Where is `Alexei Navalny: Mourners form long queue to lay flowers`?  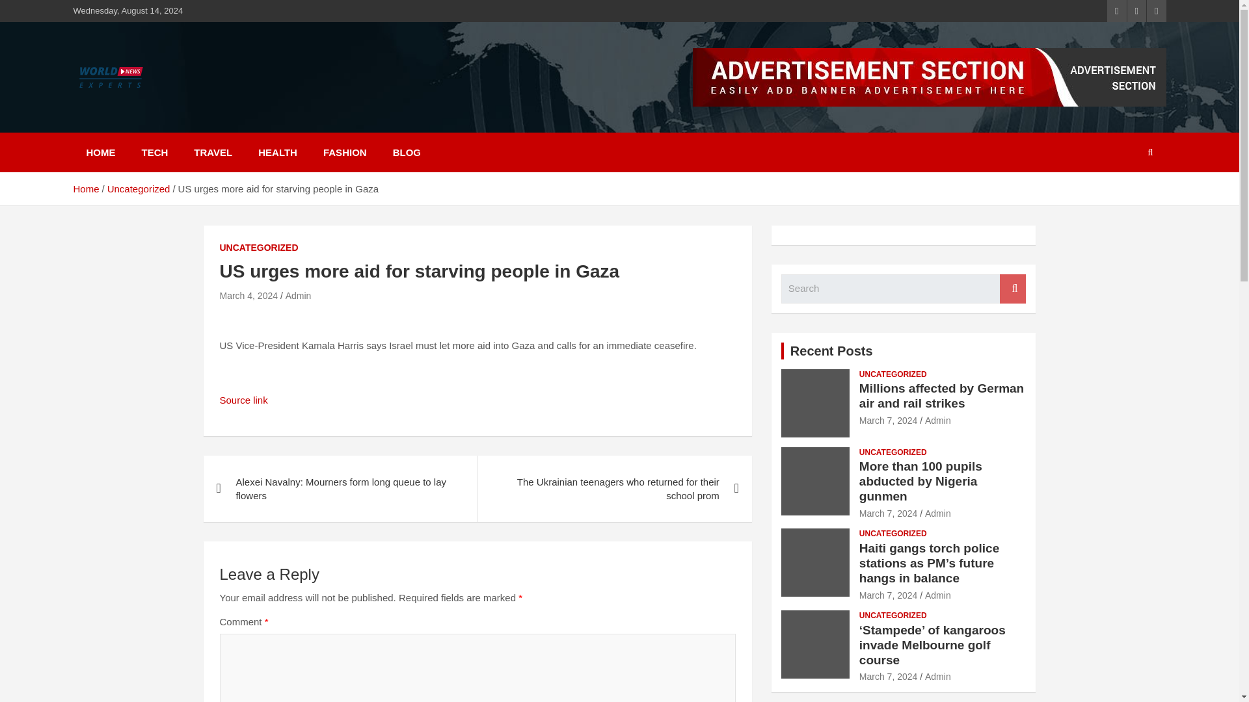 Alexei Navalny: Mourners form long queue to lay flowers is located at coordinates (340, 489).